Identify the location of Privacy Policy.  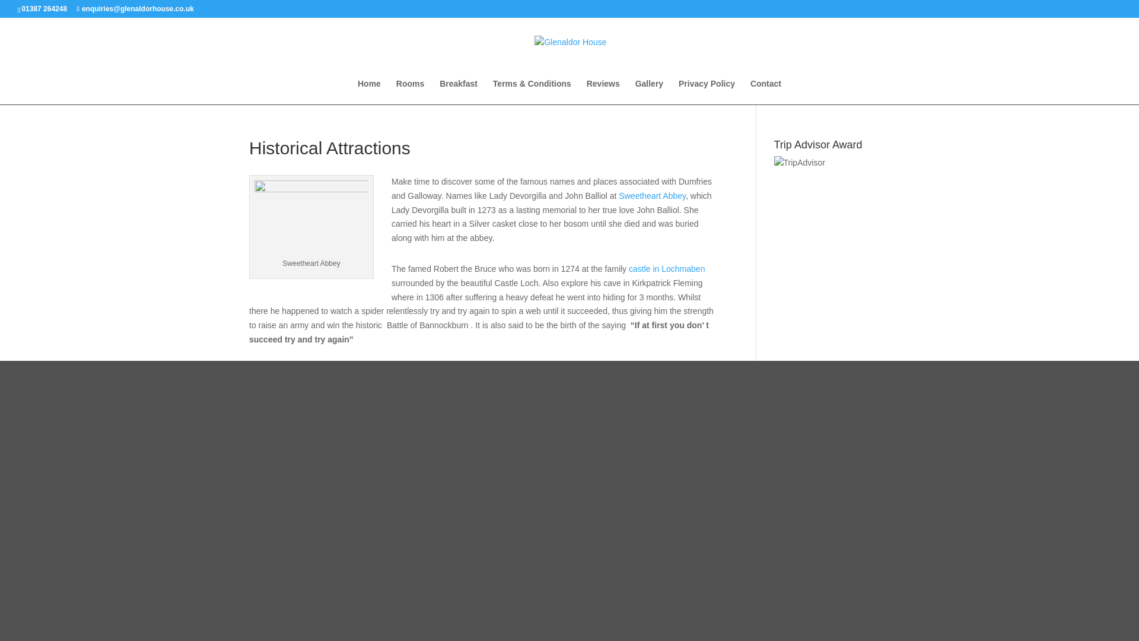
(707, 91).